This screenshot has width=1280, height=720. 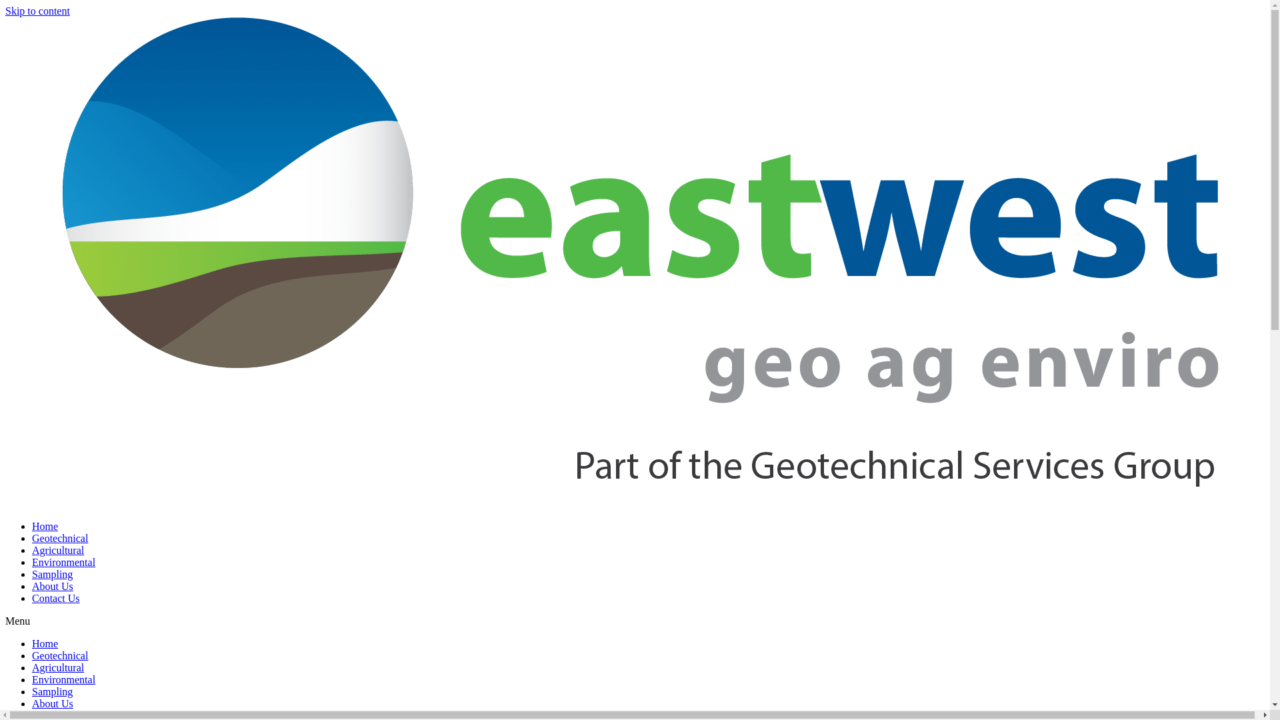 What do you see at coordinates (58, 551) in the screenshot?
I see `Agricultural` at bounding box center [58, 551].